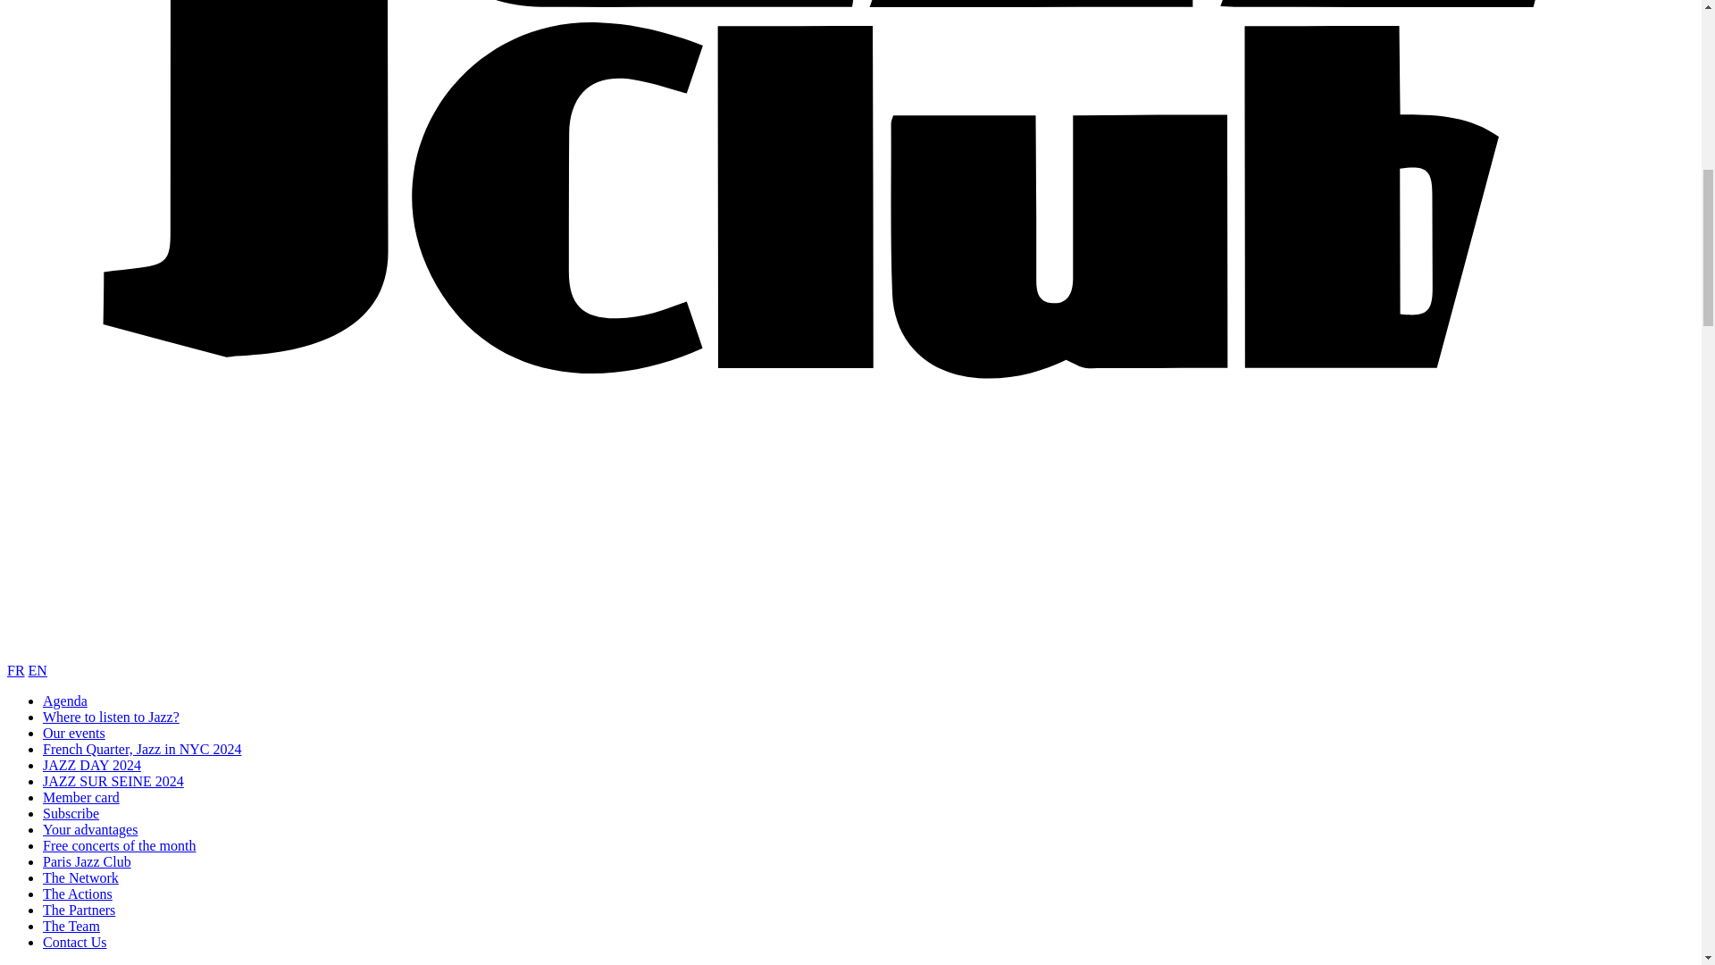 The width and height of the screenshot is (1715, 965). I want to click on The Team, so click(71, 926).